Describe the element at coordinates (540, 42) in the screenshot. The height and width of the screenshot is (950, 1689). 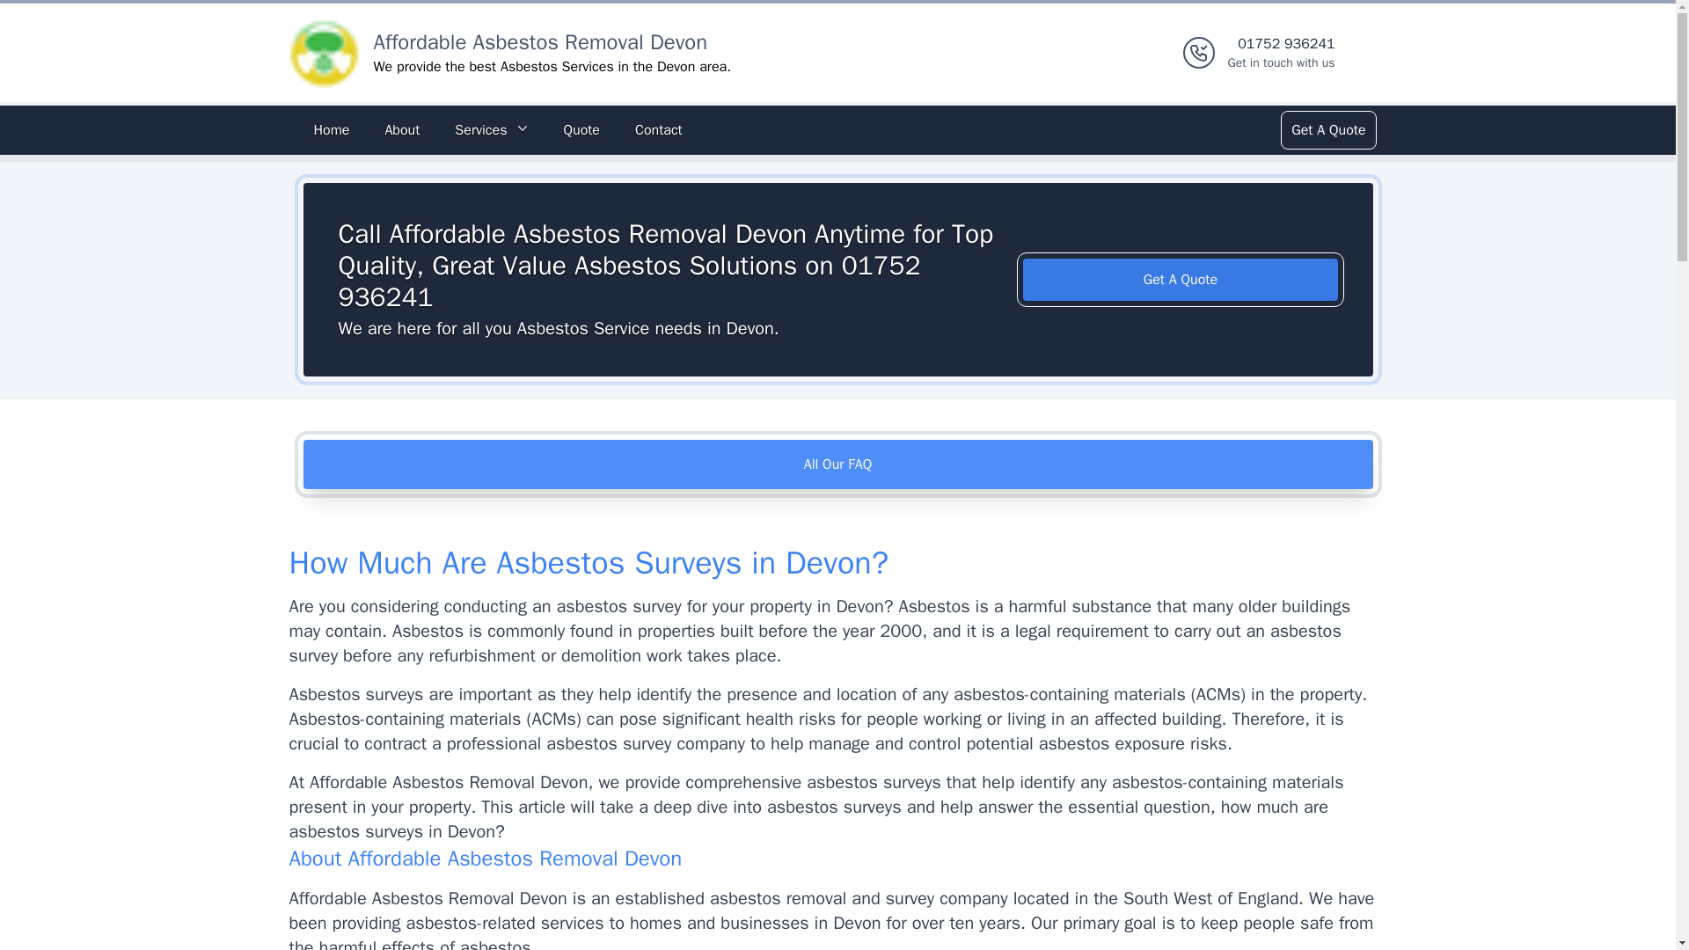
I see `Affordable Asbestos Removal Devon` at that location.